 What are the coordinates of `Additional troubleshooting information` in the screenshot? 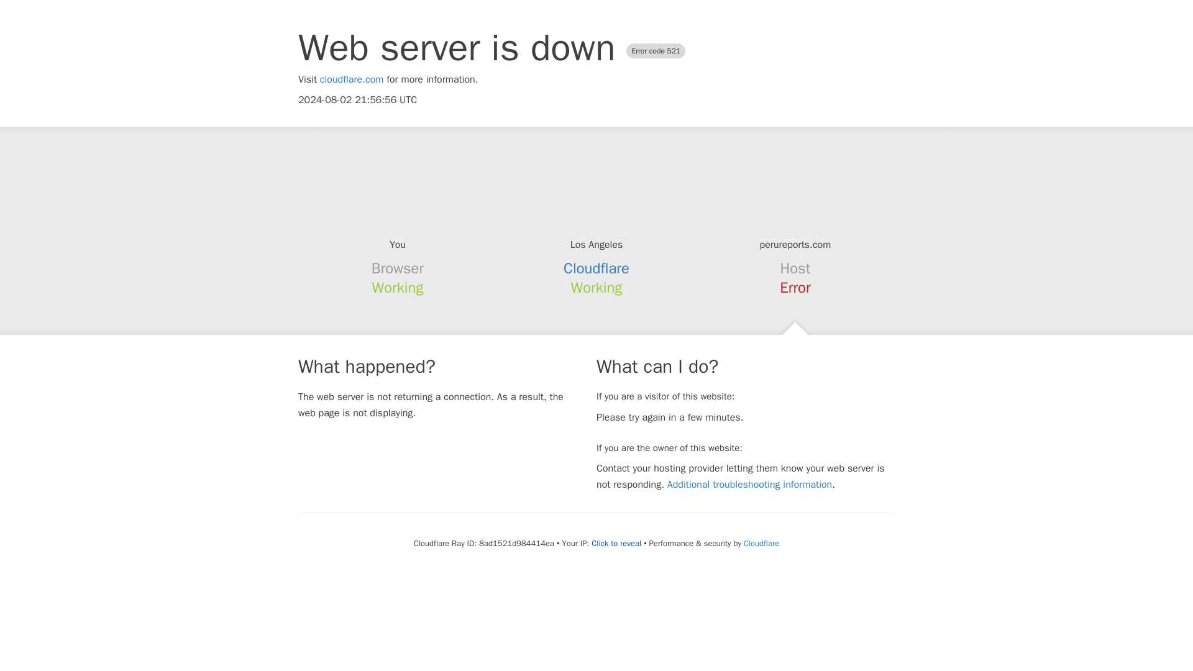 It's located at (749, 485).